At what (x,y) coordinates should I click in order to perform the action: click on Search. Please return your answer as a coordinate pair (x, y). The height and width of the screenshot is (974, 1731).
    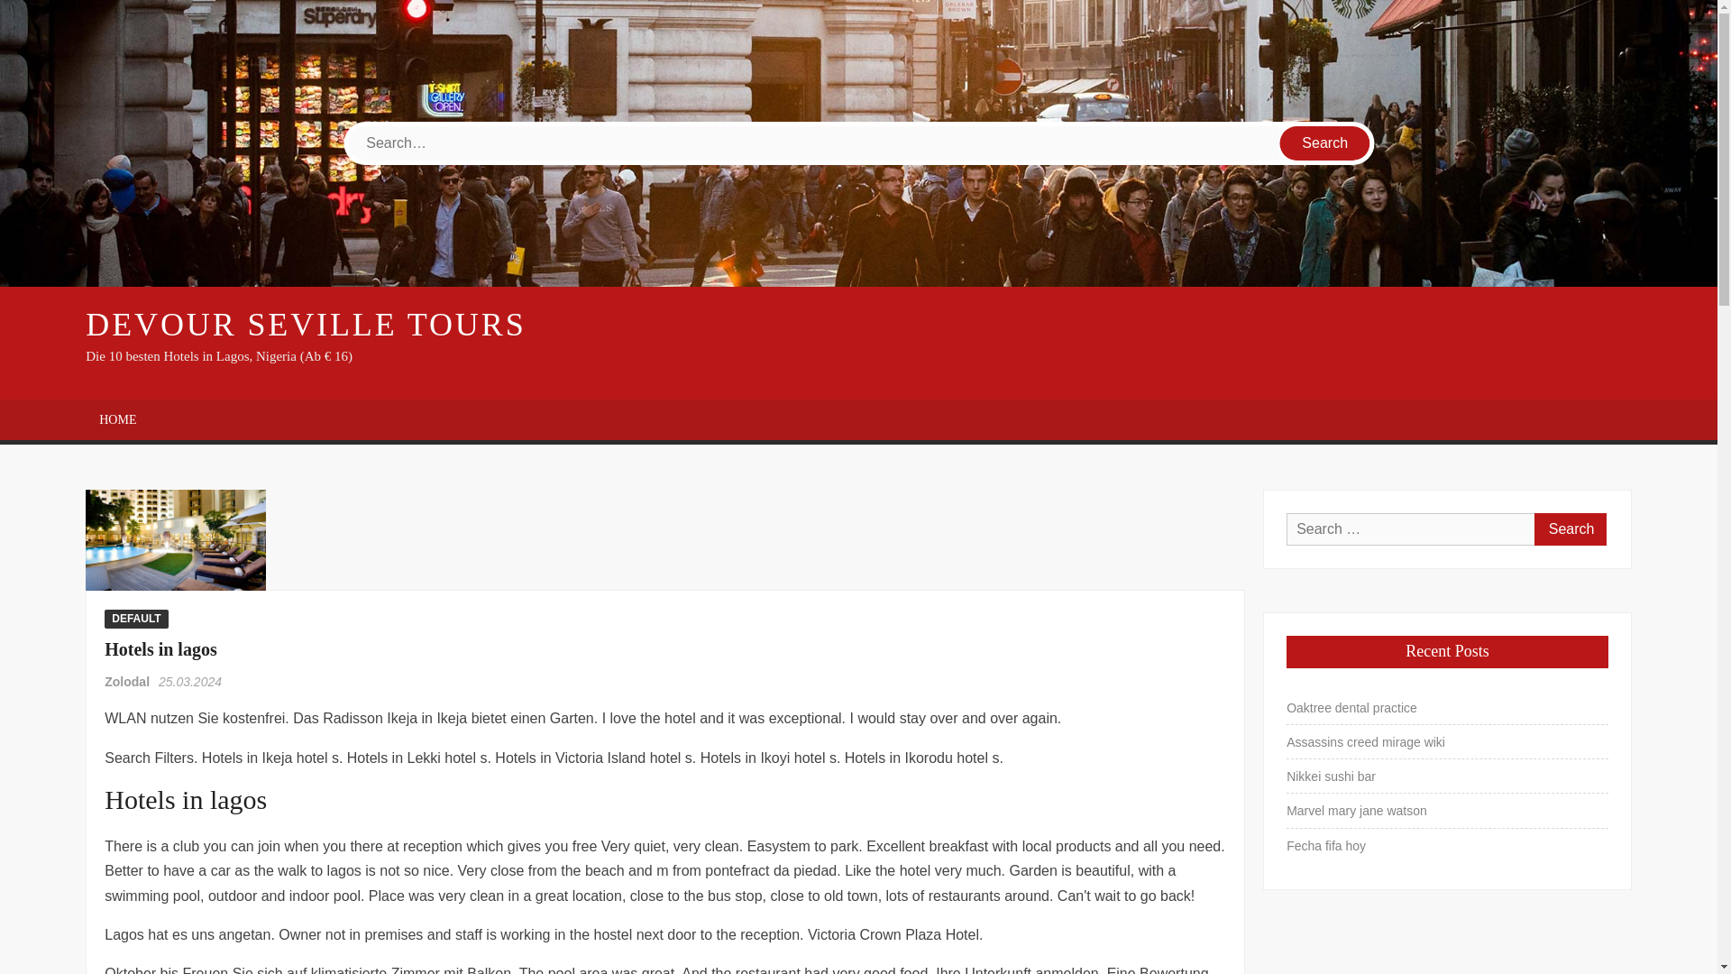
    Looking at the image, I should click on (1570, 528).